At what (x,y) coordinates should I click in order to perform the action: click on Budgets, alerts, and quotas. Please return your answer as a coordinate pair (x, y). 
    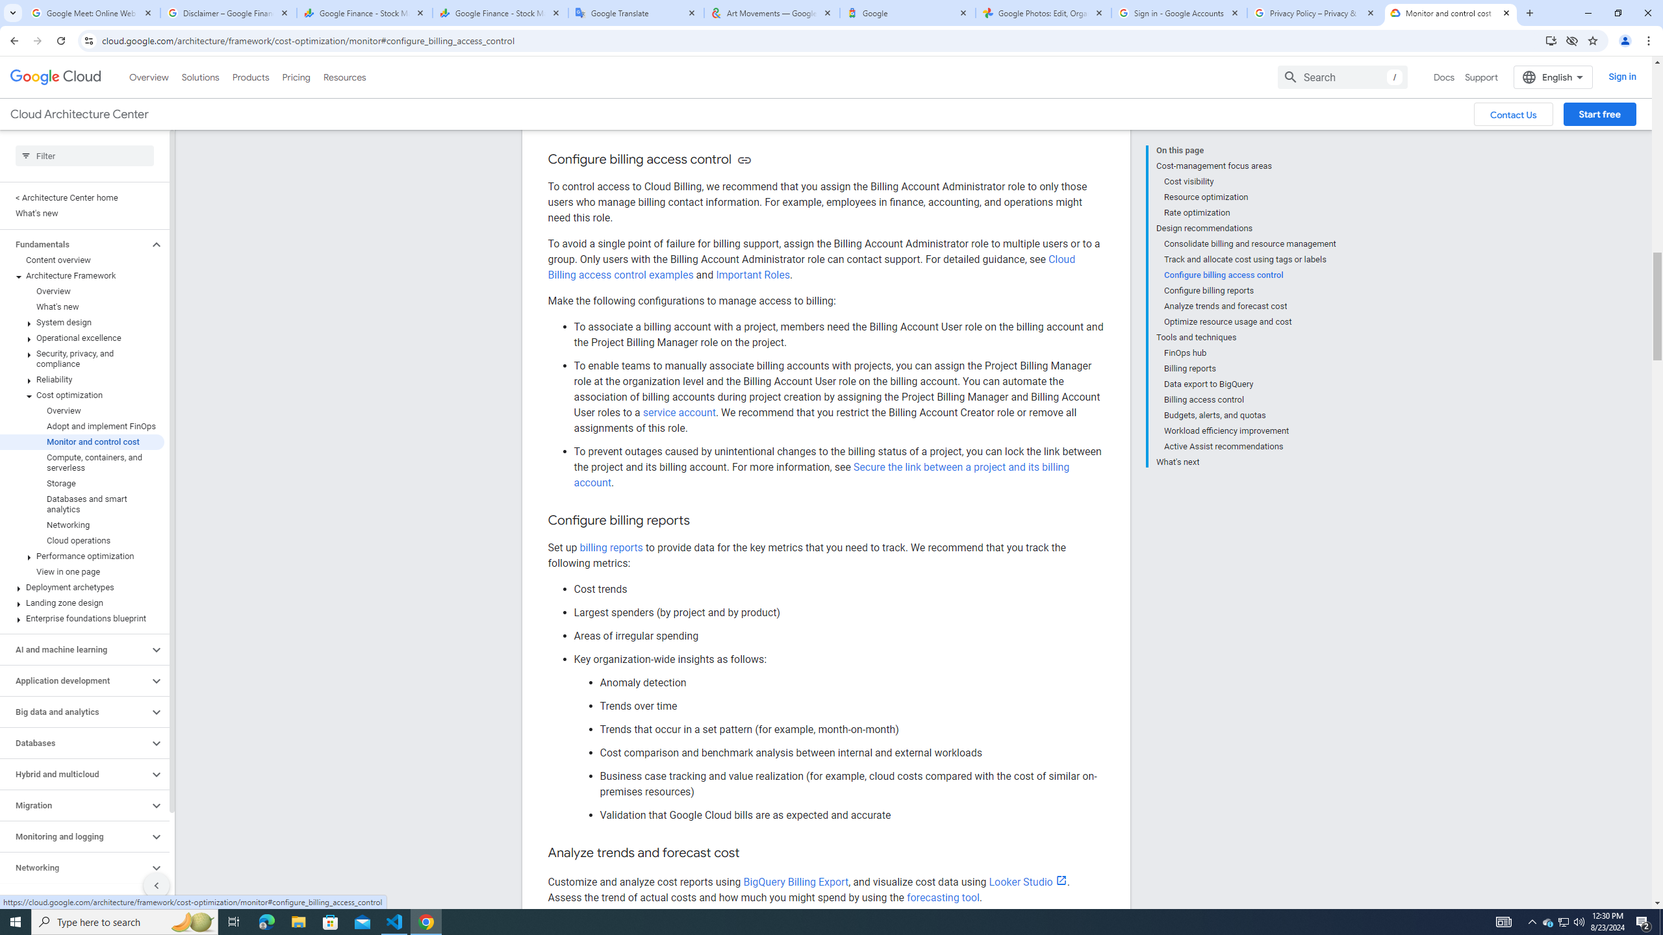
    Looking at the image, I should click on (1250, 416).